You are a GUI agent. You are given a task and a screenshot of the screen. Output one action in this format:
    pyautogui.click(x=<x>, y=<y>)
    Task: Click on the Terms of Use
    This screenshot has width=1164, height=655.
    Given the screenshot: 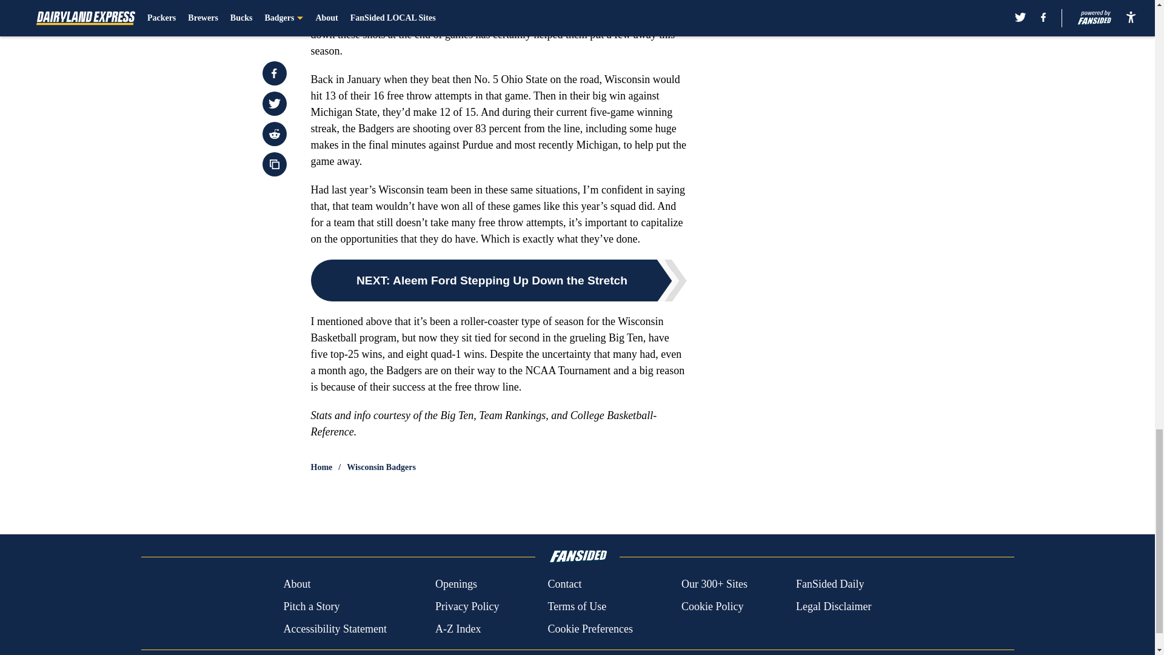 What is the action you would take?
    pyautogui.click(x=577, y=606)
    